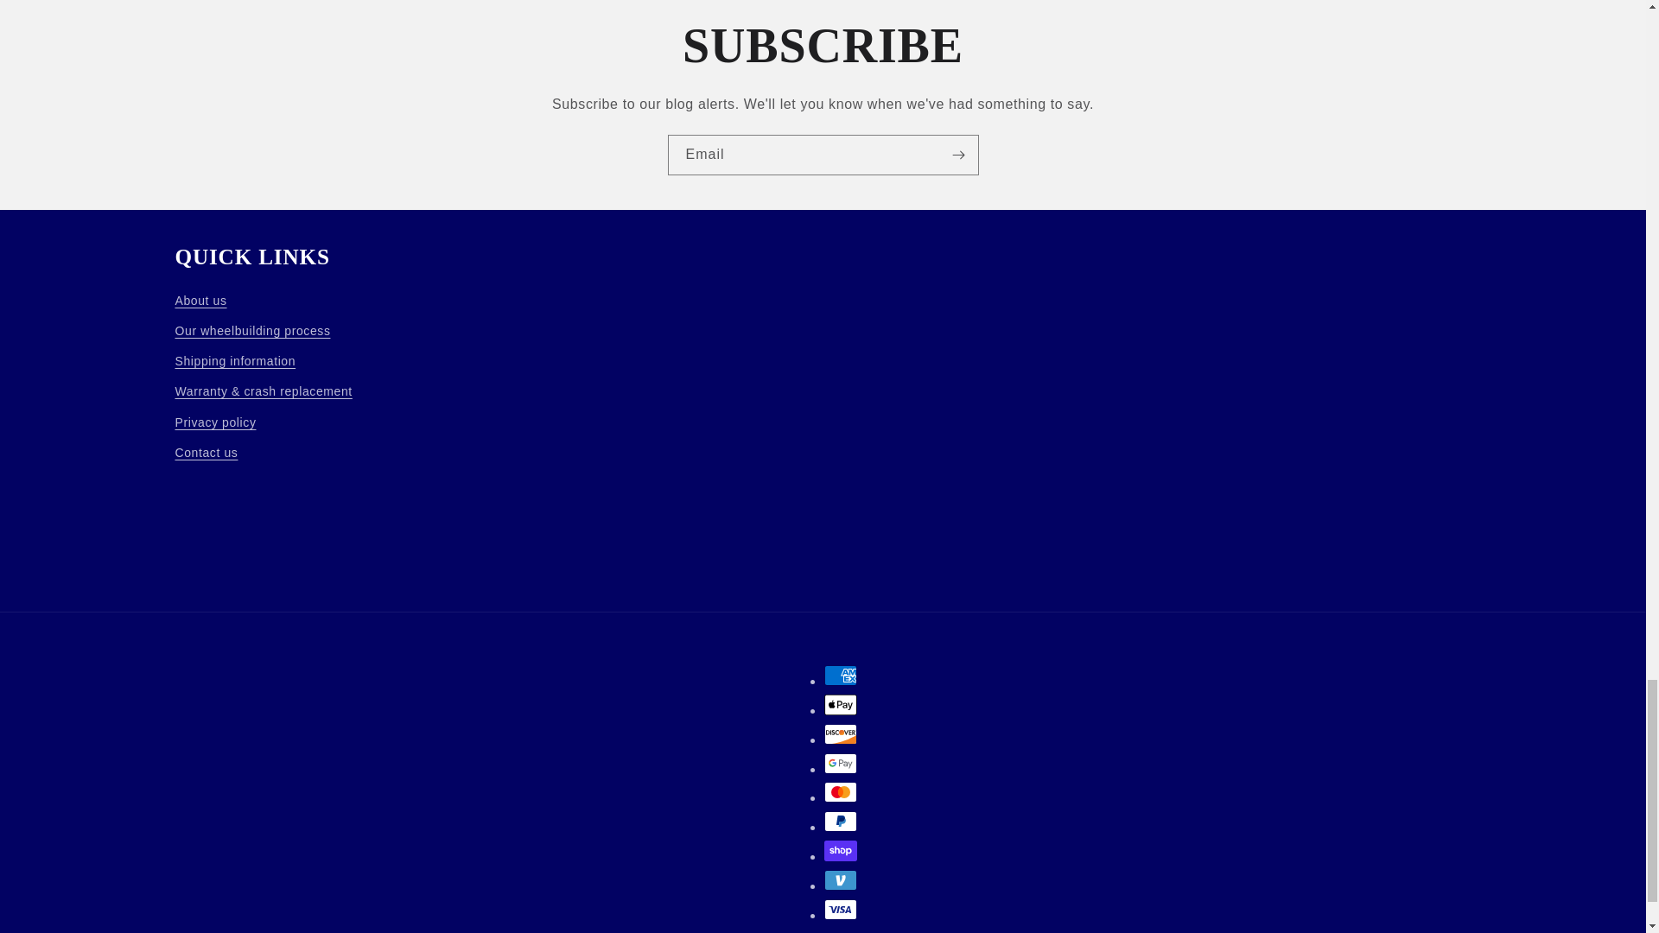 This screenshot has width=1659, height=933. Describe the element at coordinates (841, 879) in the screenshot. I see `Venmo` at that location.